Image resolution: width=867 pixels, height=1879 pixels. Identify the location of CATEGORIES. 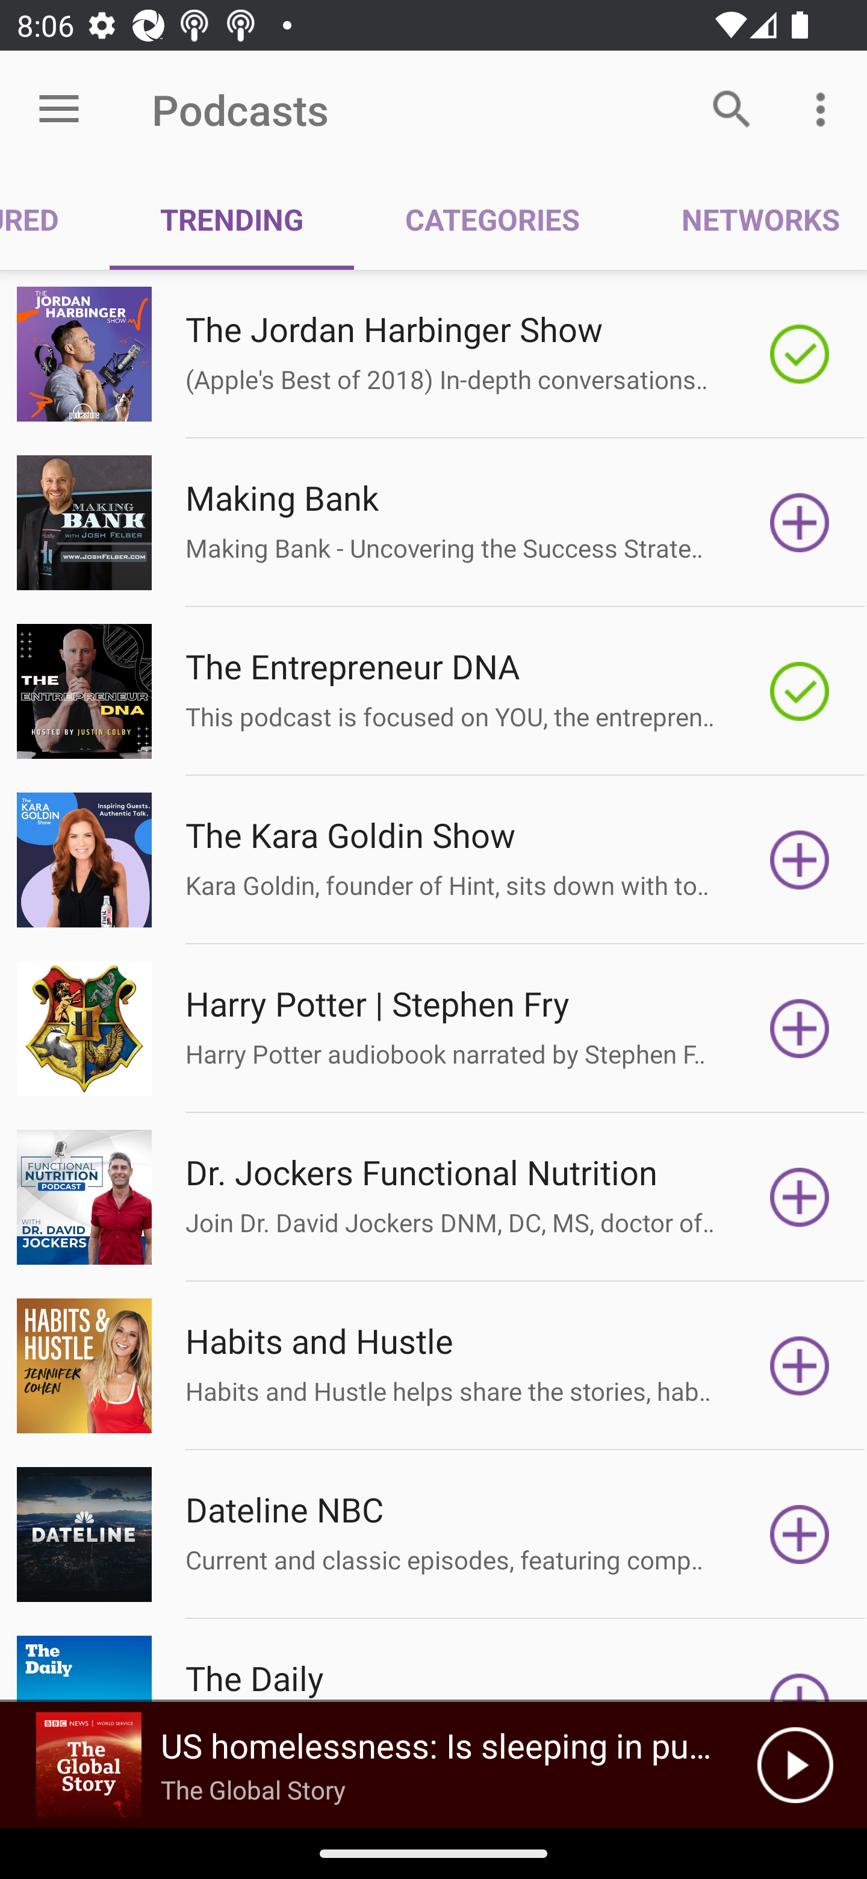
(491, 219).